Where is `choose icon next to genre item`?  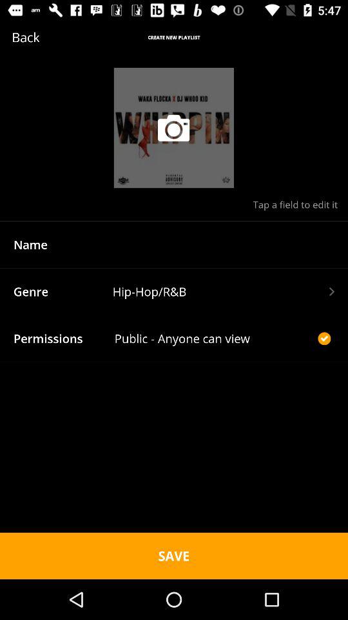
choose icon next to genre item is located at coordinates (223, 291).